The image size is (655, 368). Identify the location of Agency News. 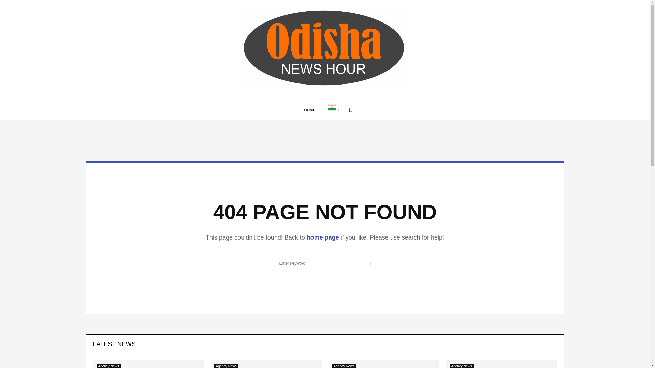
(226, 366).